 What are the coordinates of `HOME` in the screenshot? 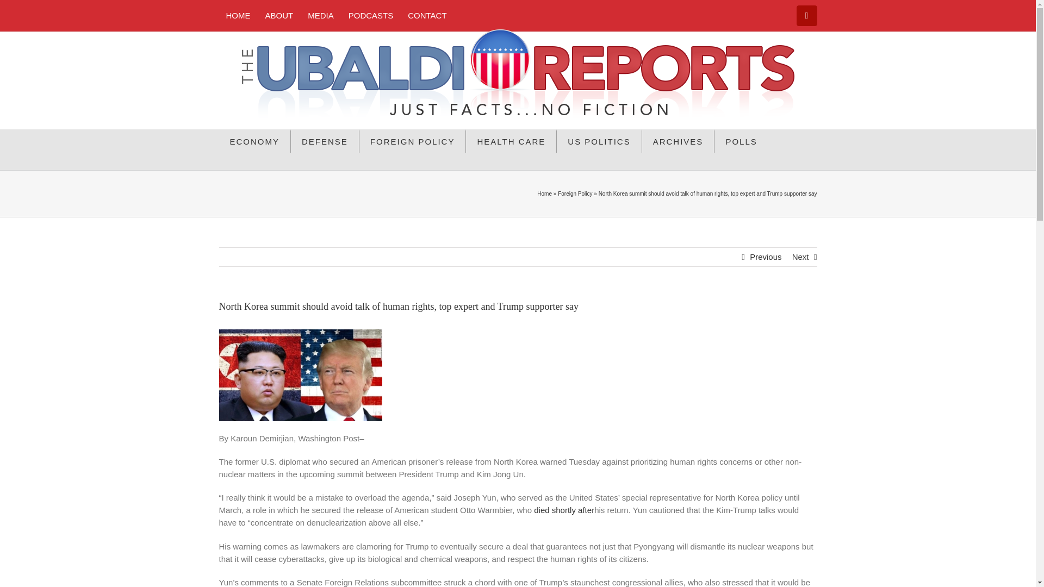 It's located at (237, 15).